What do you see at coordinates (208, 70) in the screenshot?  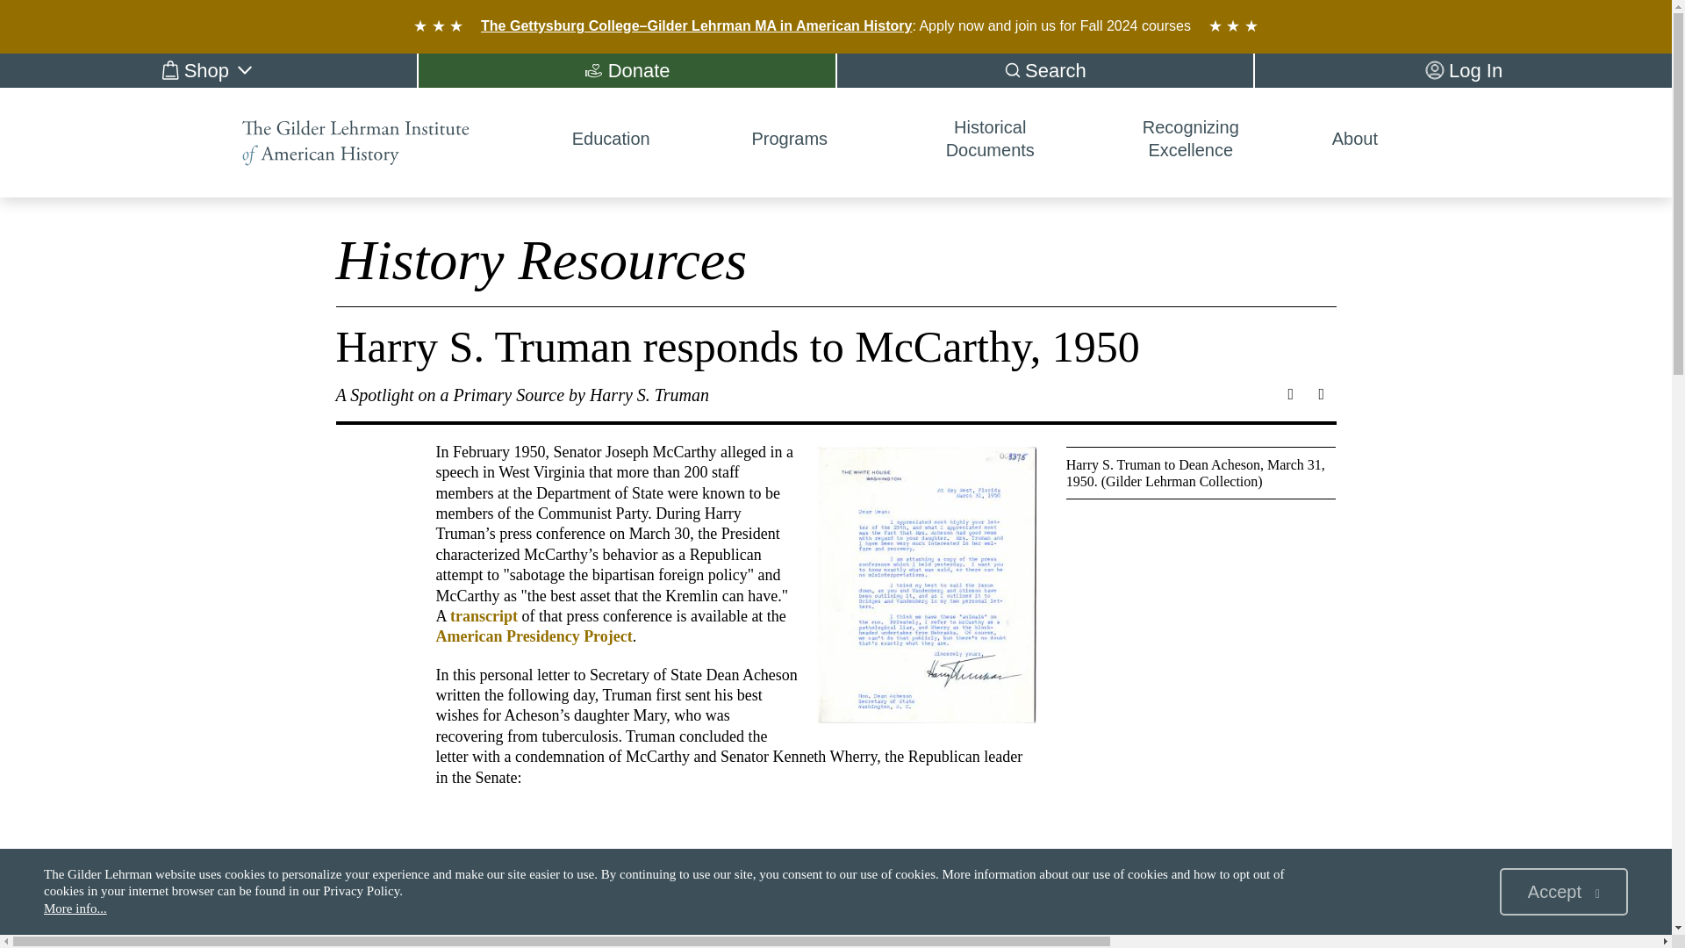 I see `Shop` at bounding box center [208, 70].